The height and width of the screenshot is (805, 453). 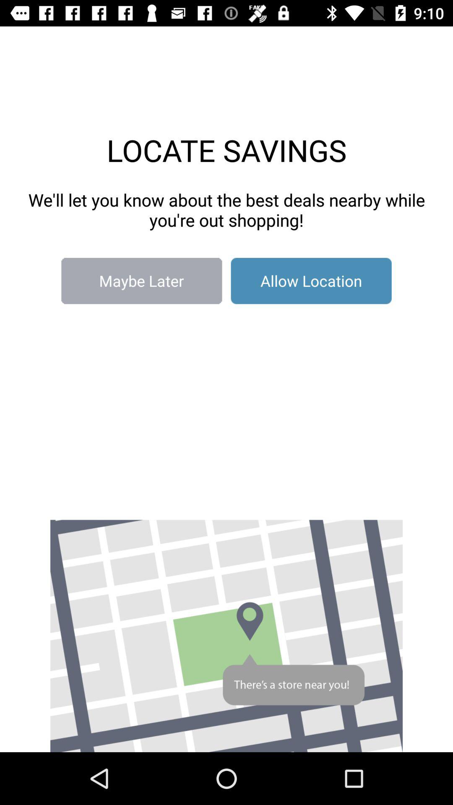 I want to click on launch the app next to the allow location icon, so click(x=142, y=281).